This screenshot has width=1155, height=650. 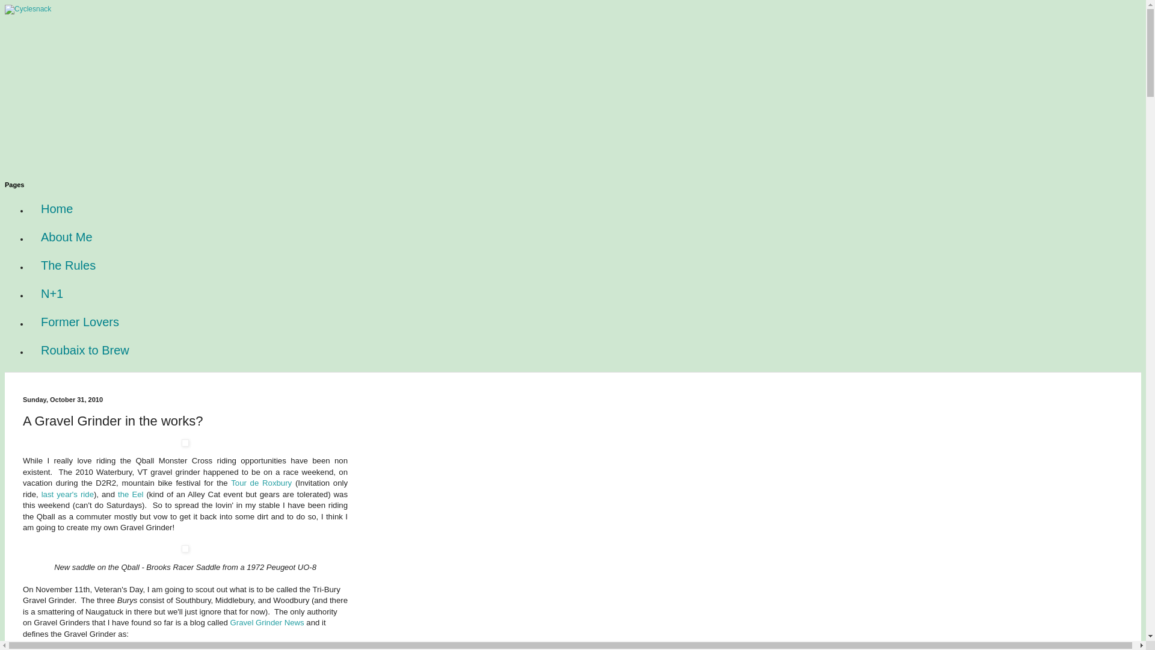 What do you see at coordinates (132, 495) in the screenshot?
I see `the Eel` at bounding box center [132, 495].